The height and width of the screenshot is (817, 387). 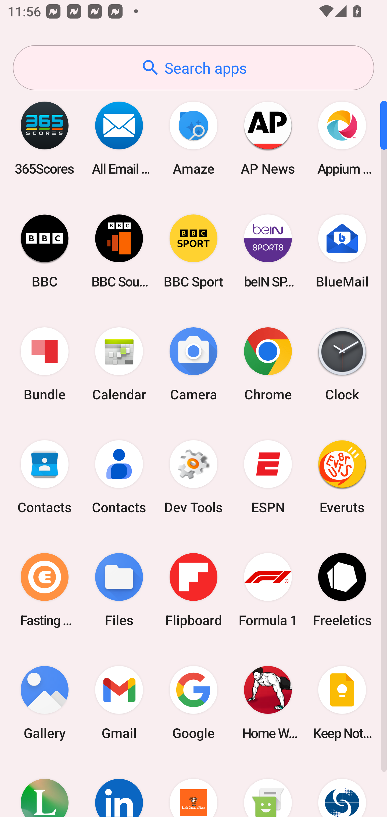 I want to click on beIN SPORTS, so click(x=268, y=251).